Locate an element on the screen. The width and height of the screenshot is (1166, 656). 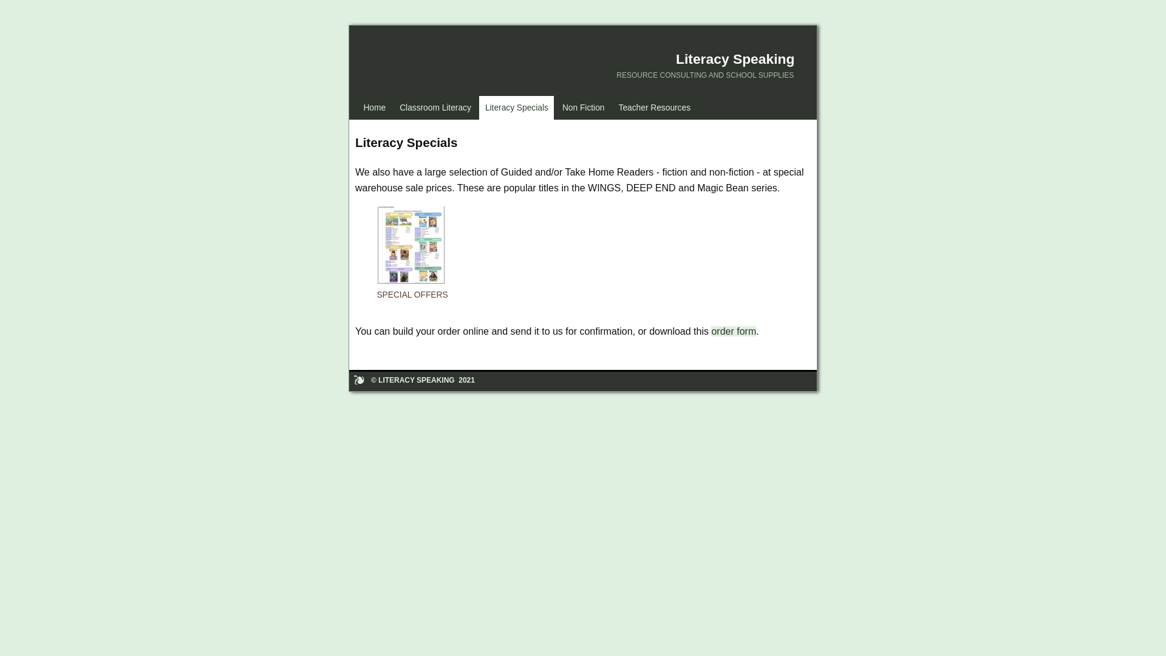
SPECIAL OFFERS is located at coordinates (411, 264).